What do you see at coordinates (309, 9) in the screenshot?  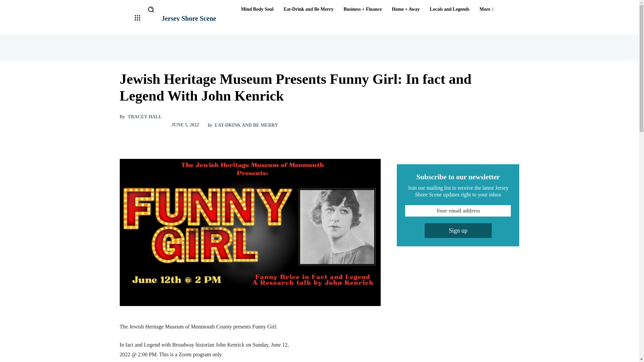 I see `Eat-Drink and Be Merry` at bounding box center [309, 9].